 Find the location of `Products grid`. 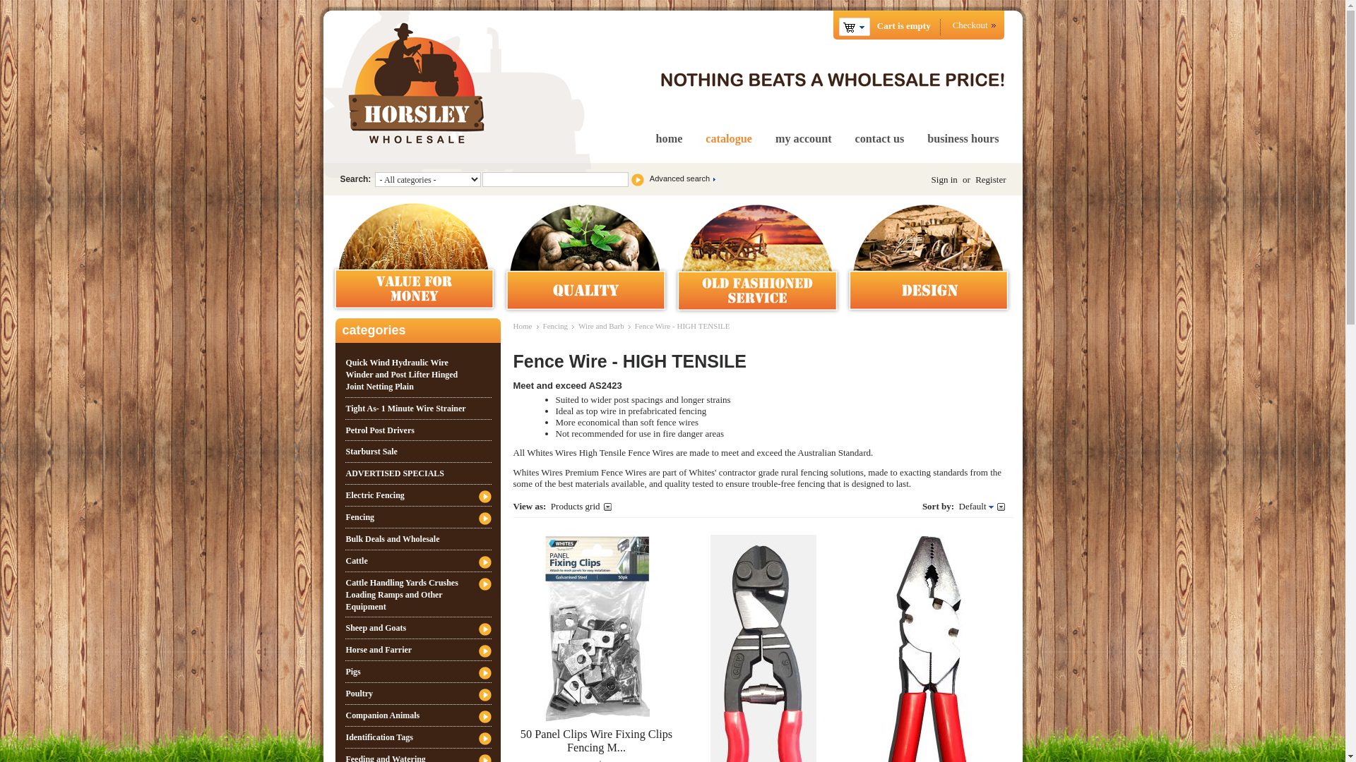

Products grid is located at coordinates (581, 507).